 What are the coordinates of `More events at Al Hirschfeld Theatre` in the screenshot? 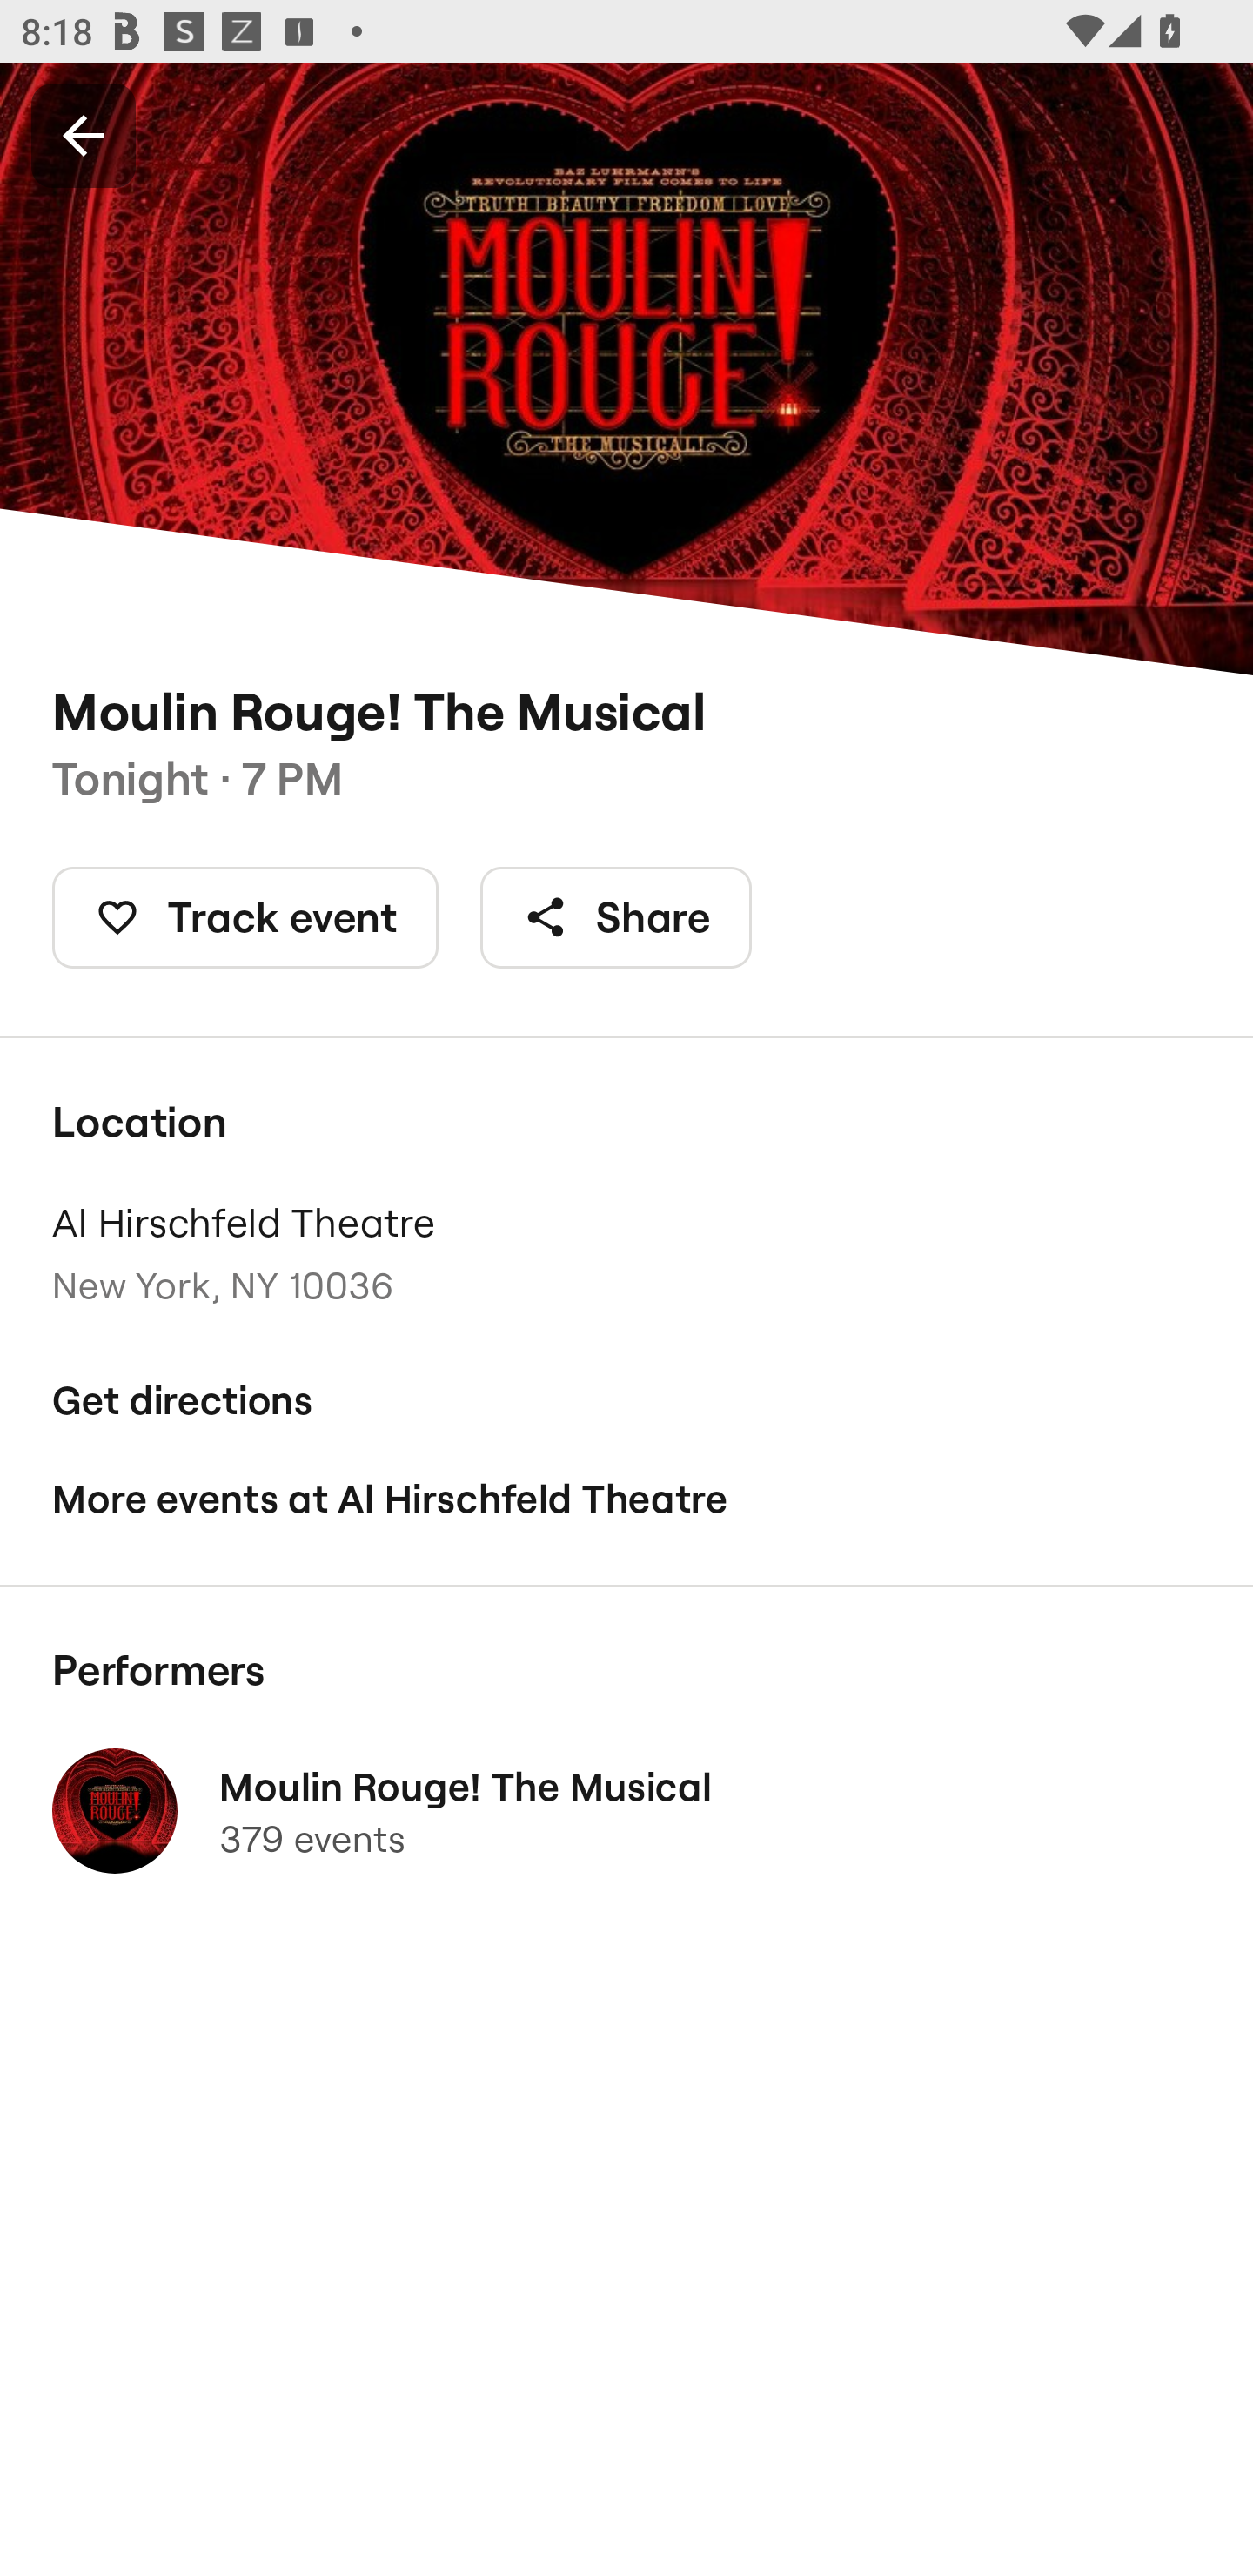 It's located at (626, 1499).